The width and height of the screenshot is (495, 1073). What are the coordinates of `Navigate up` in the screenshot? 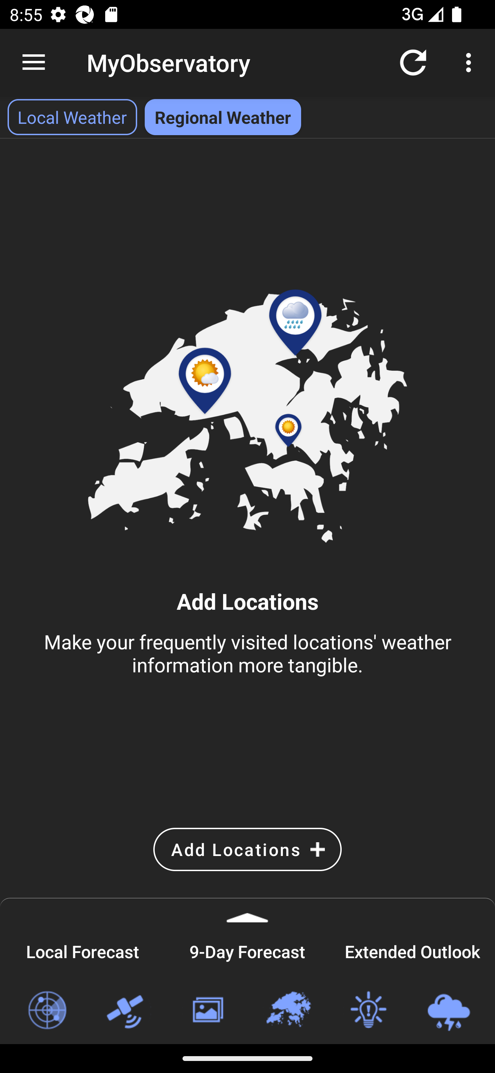 It's located at (34, 63).